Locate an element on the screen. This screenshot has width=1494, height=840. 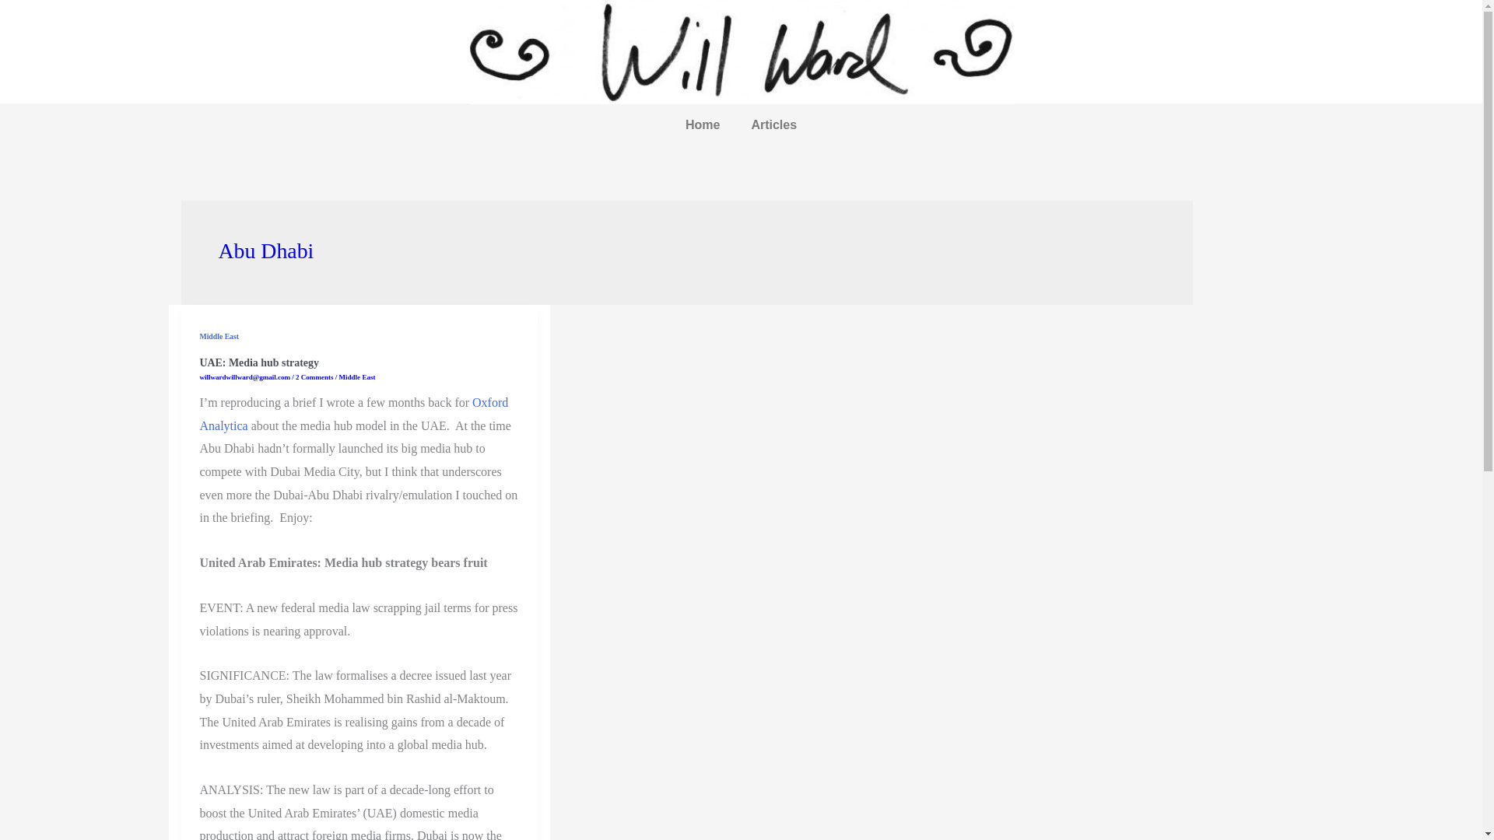
UAE: Media hub strategy is located at coordinates (258, 362).